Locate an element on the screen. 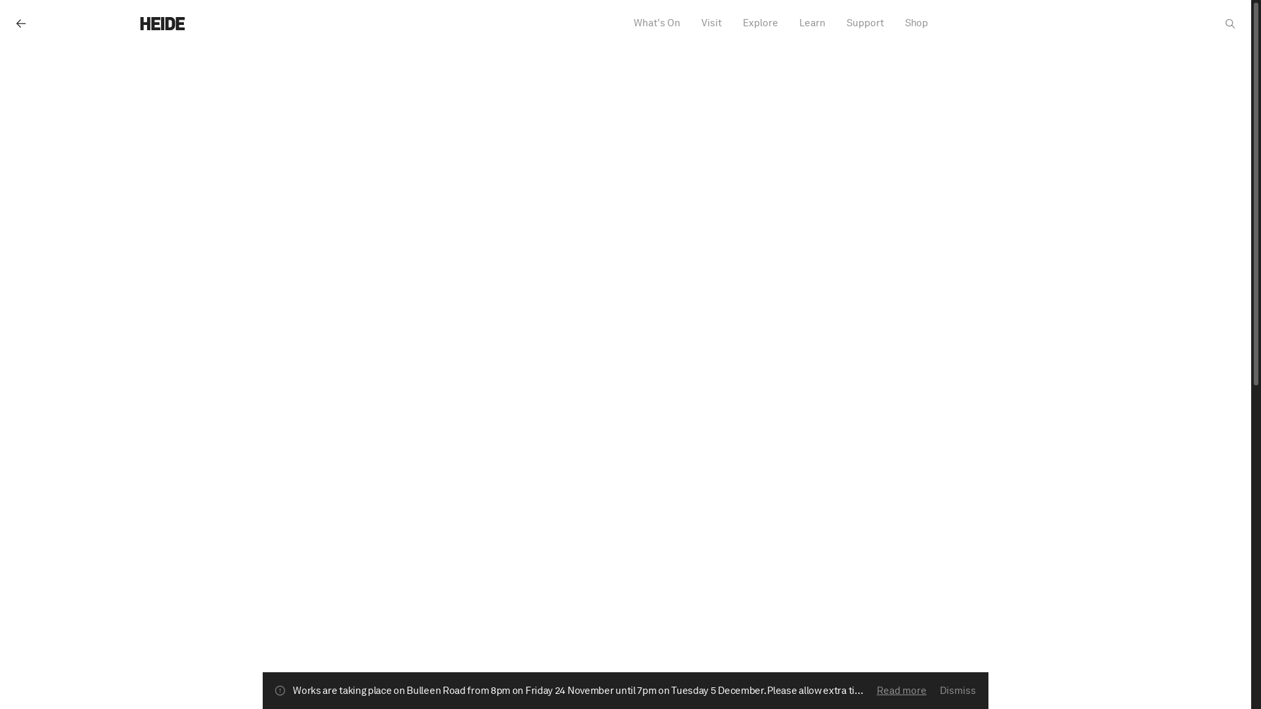 The image size is (1261, 709). Learn is located at coordinates (812, 24).